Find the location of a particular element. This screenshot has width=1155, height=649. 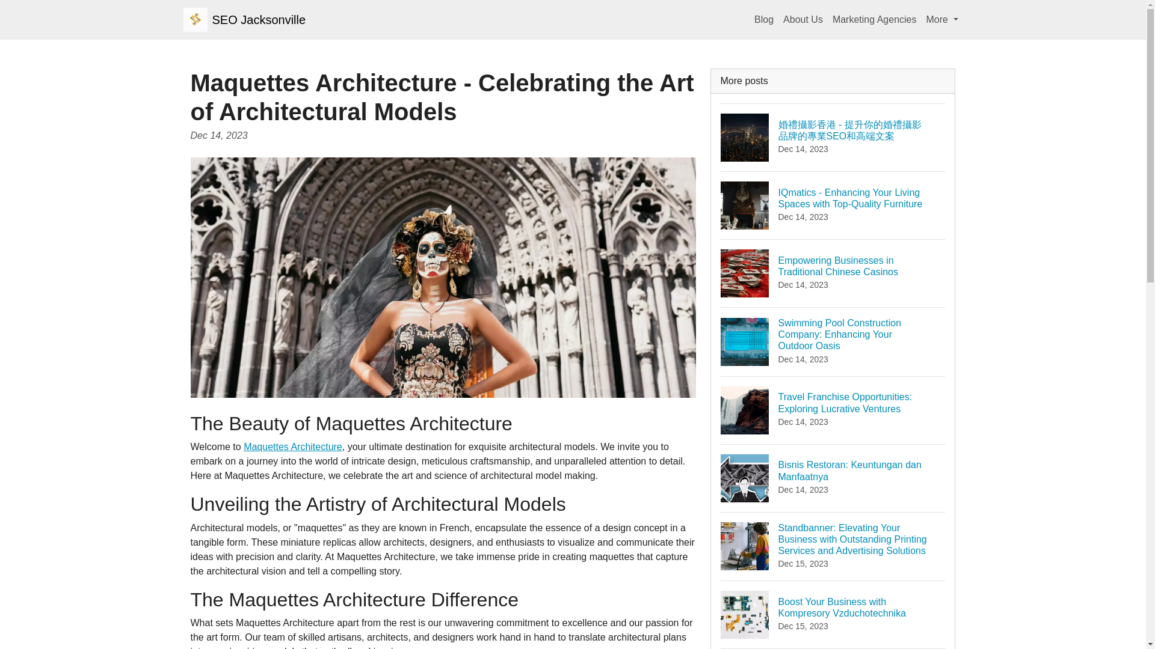

Maquettes Architecture is located at coordinates (764, 19).